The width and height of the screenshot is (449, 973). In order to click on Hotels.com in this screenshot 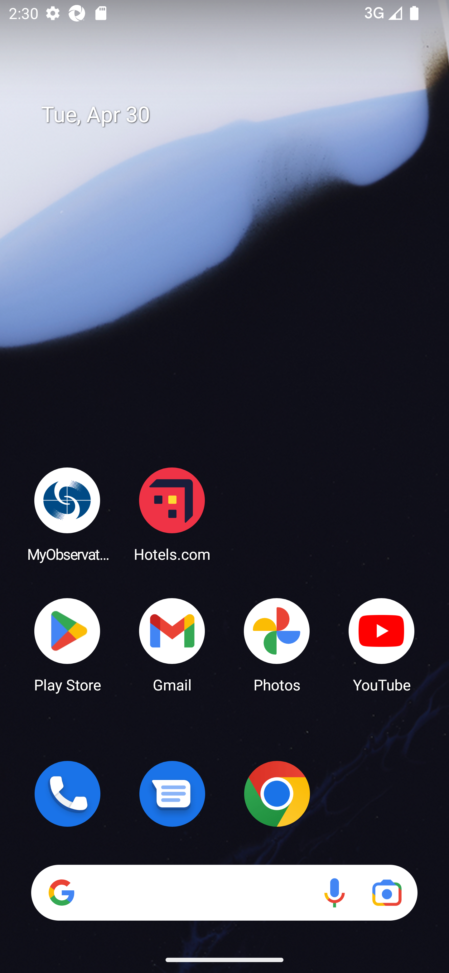, I will do `click(172, 514)`.